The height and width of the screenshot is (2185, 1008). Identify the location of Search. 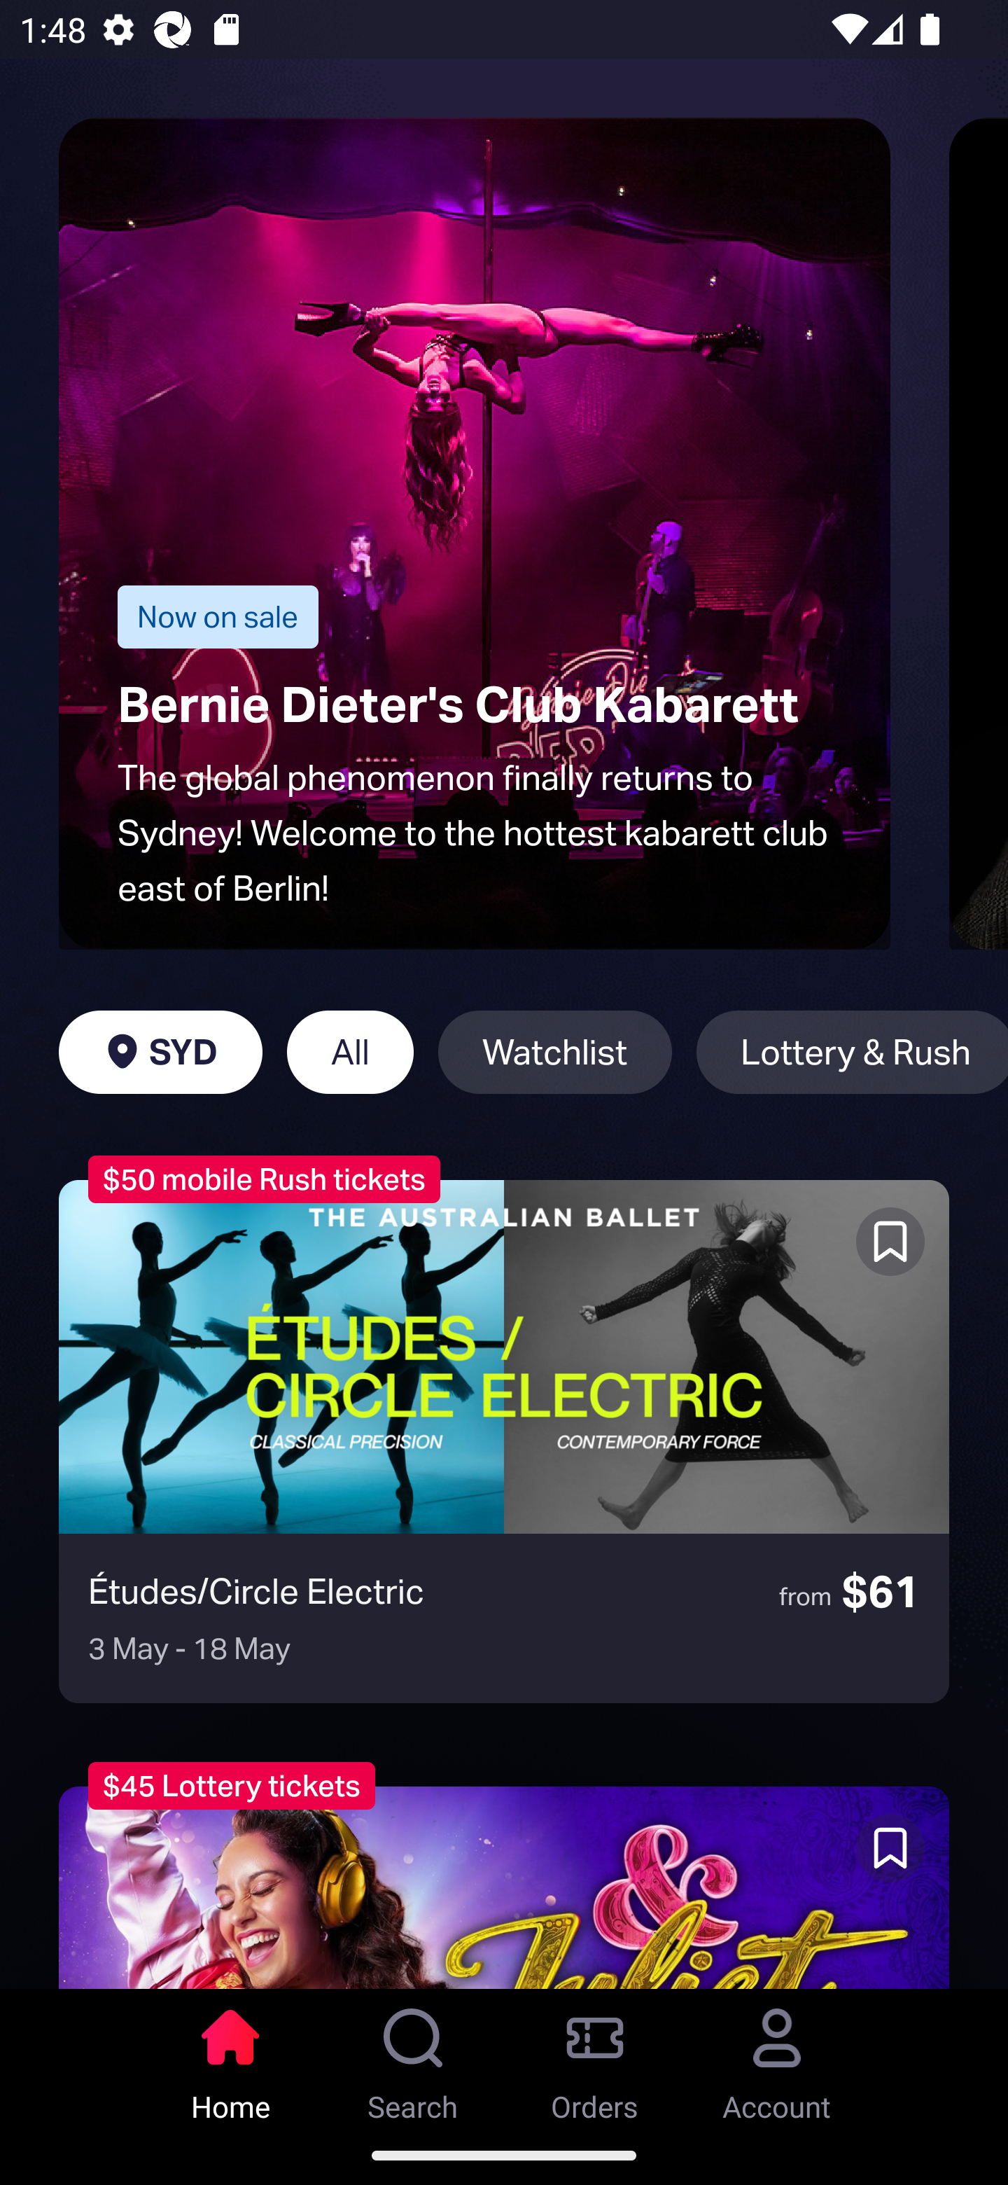
(413, 2057).